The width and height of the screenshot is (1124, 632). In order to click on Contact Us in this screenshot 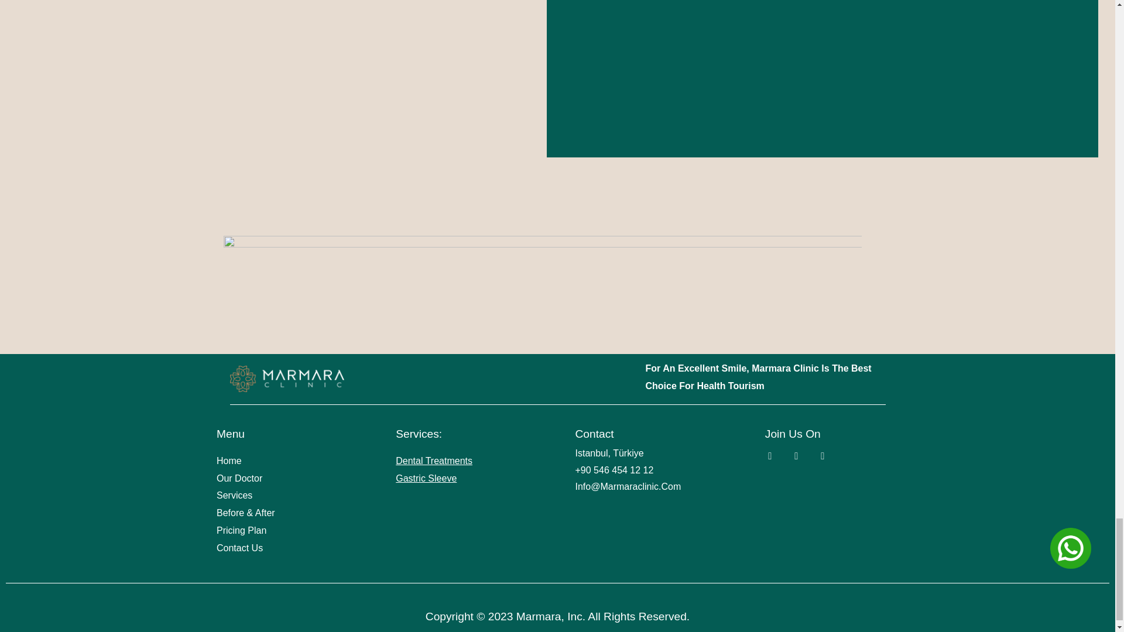, I will do `click(289, 548)`.